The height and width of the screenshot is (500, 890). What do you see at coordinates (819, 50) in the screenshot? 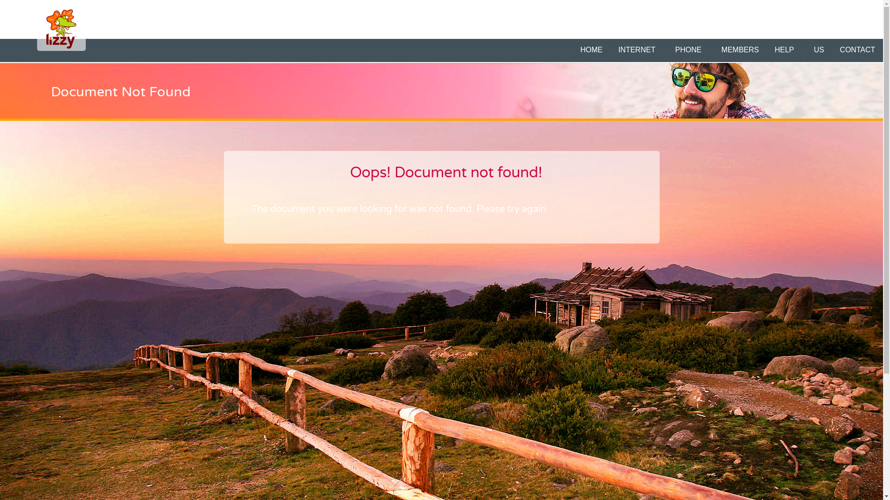
I see `US` at bounding box center [819, 50].